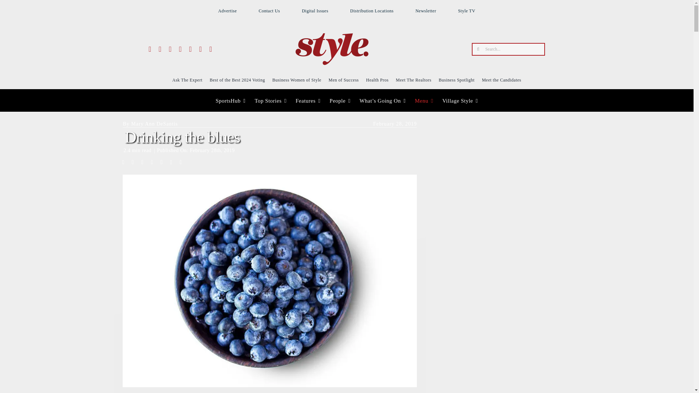 Image resolution: width=699 pixels, height=393 pixels. I want to click on Newsletter, so click(426, 11).